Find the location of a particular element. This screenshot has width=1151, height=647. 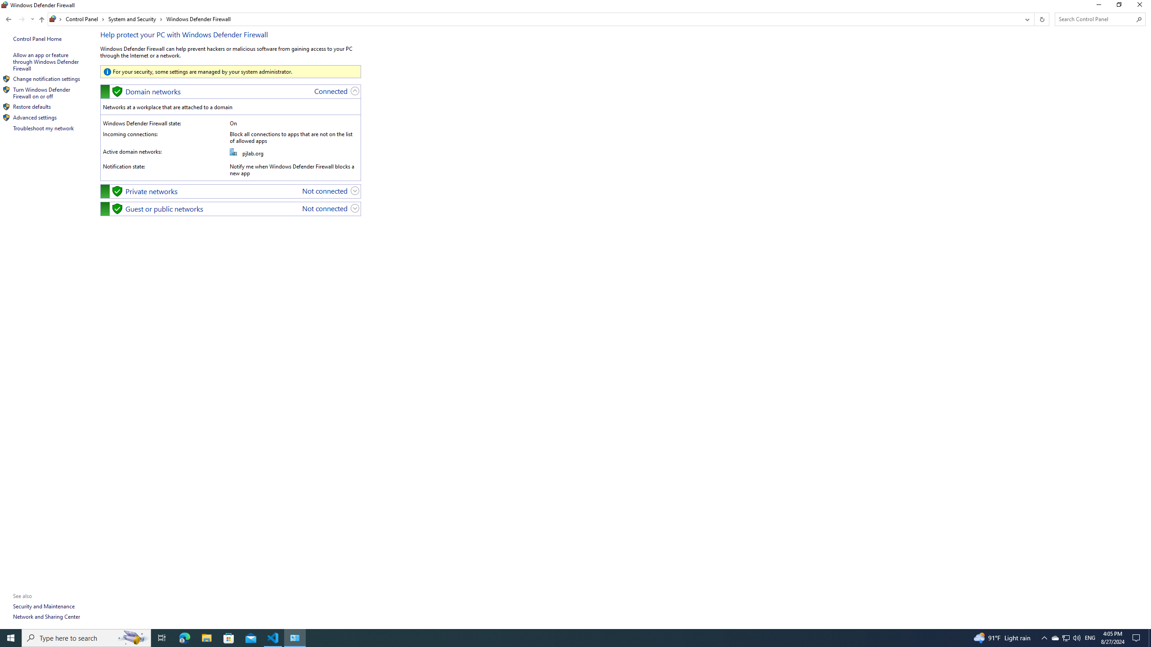

Control Panel - 1 running window is located at coordinates (295, 638).